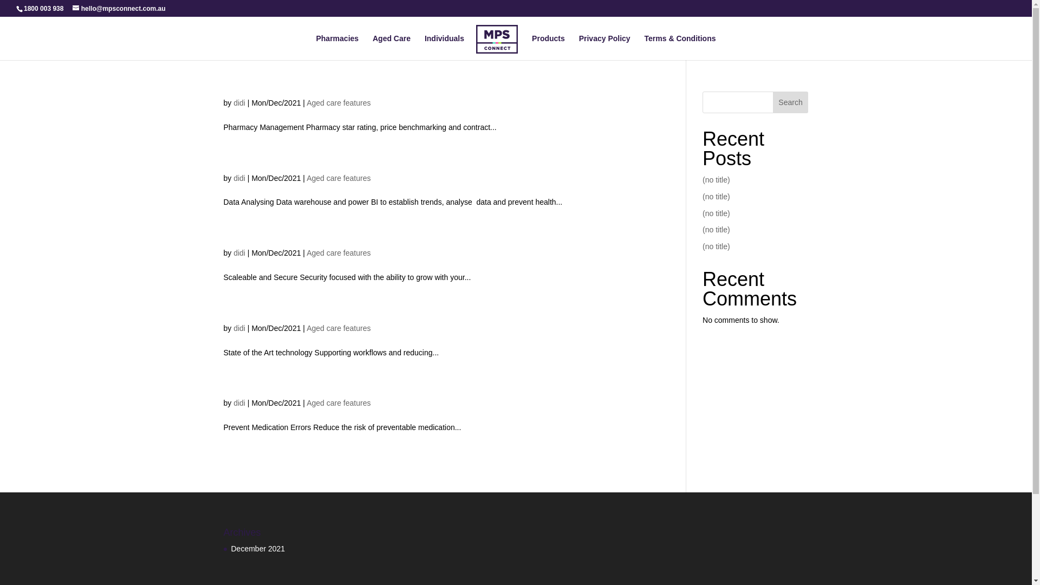 This screenshot has height=585, width=1040. What do you see at coordinates (444, 48) in the screenshot?
I see `Individuals` at bounding box center [444, 48].